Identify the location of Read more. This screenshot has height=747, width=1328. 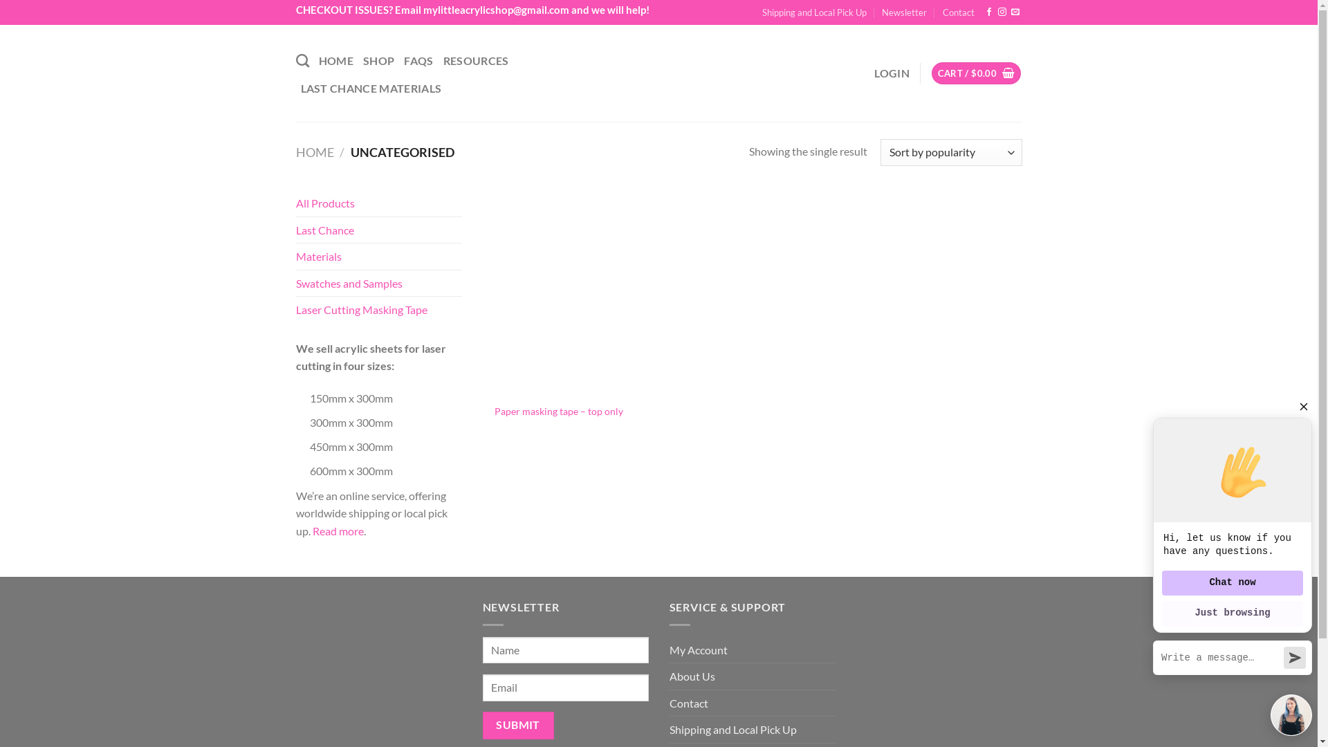
(338, 531).